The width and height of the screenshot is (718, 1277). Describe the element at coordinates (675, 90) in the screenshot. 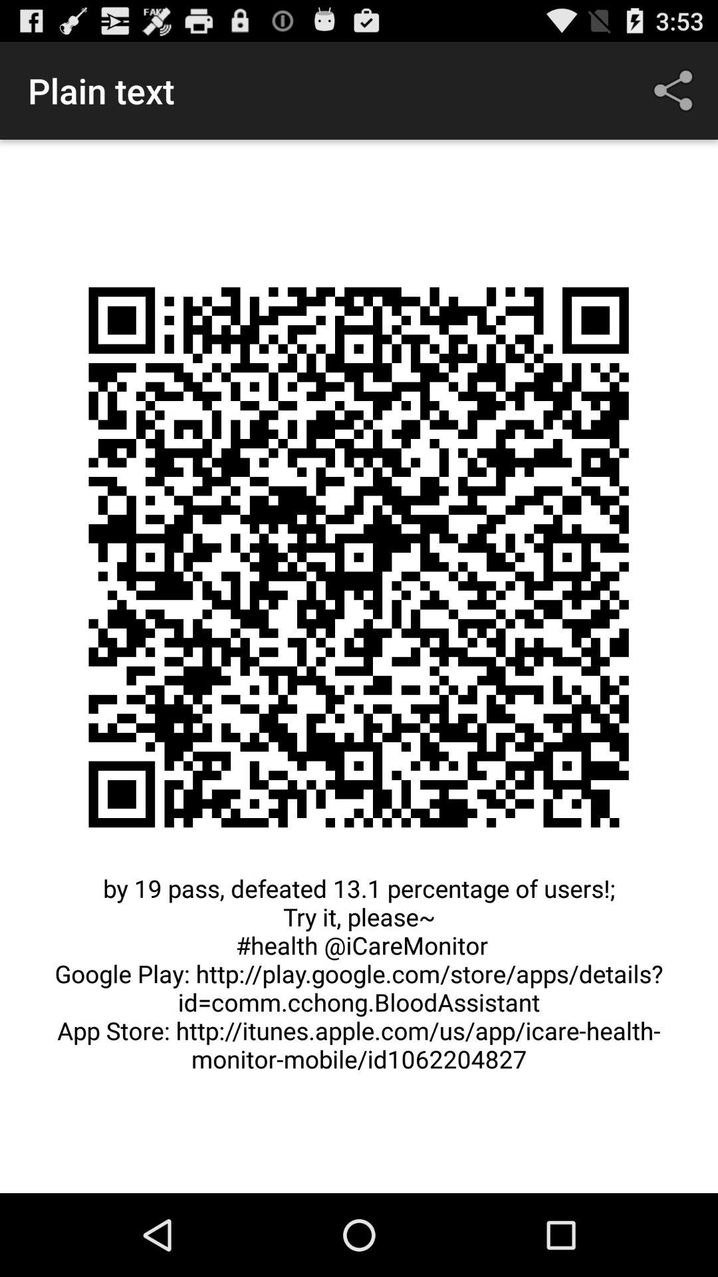

I see `open icon at the top right corner` at that location.